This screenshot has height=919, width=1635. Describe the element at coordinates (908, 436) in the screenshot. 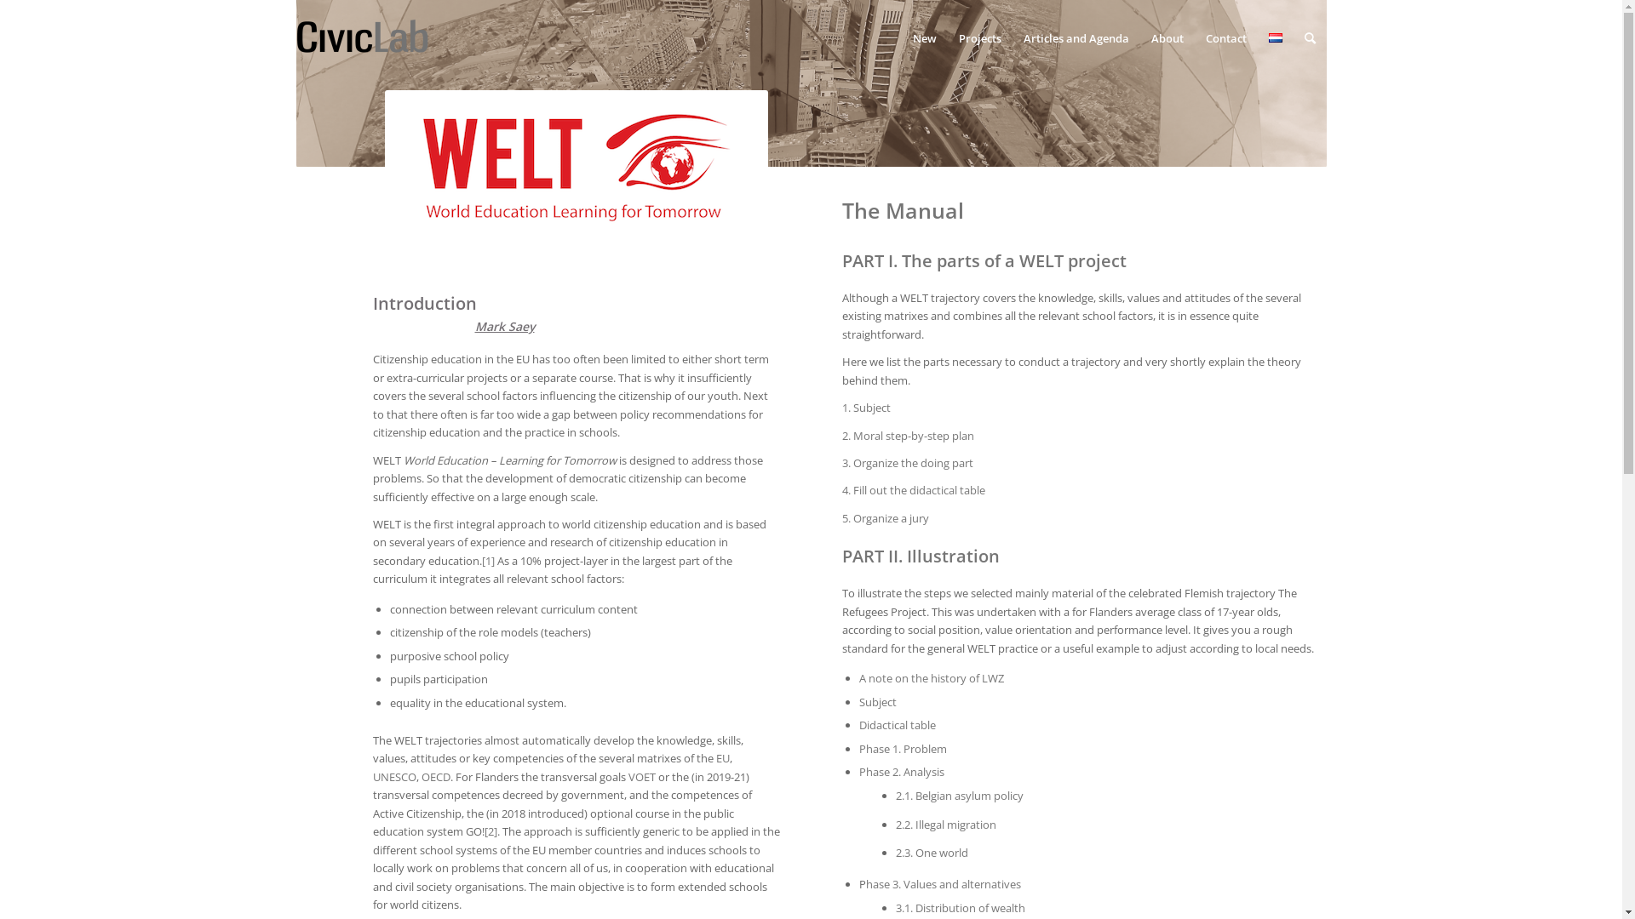

I see `2. Moral step-by-step plan` at that location.